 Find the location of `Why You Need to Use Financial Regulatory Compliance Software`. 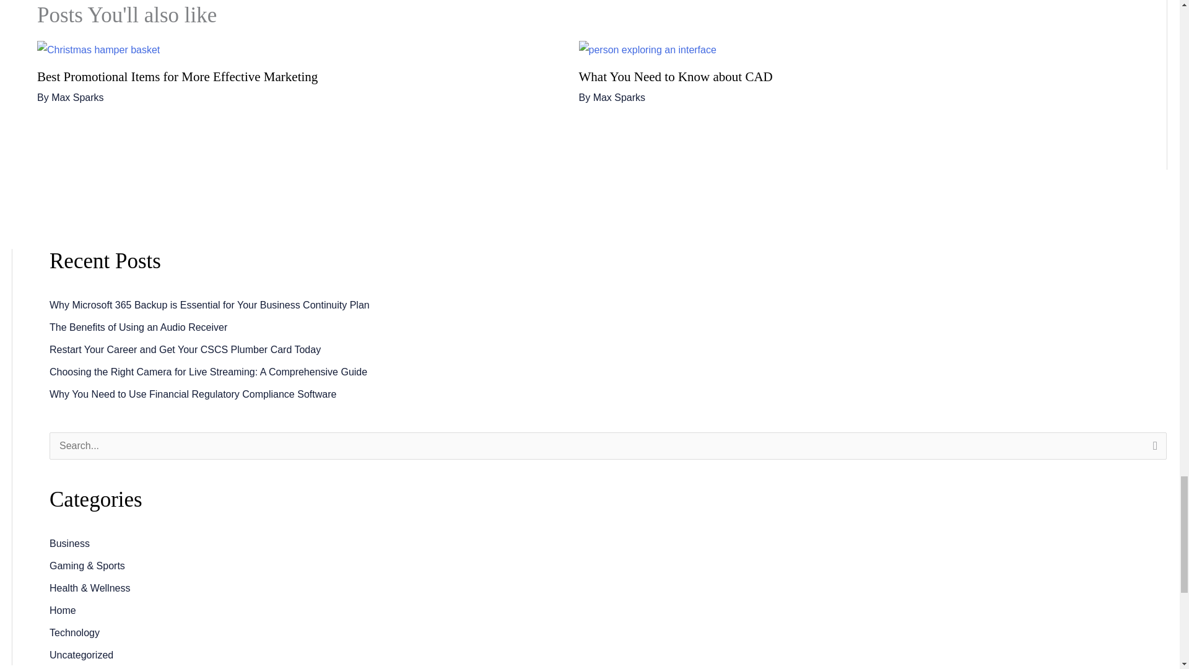

Why You Need to Use Financial Regulatory Compliance Software is located at coordinates (193, 394).